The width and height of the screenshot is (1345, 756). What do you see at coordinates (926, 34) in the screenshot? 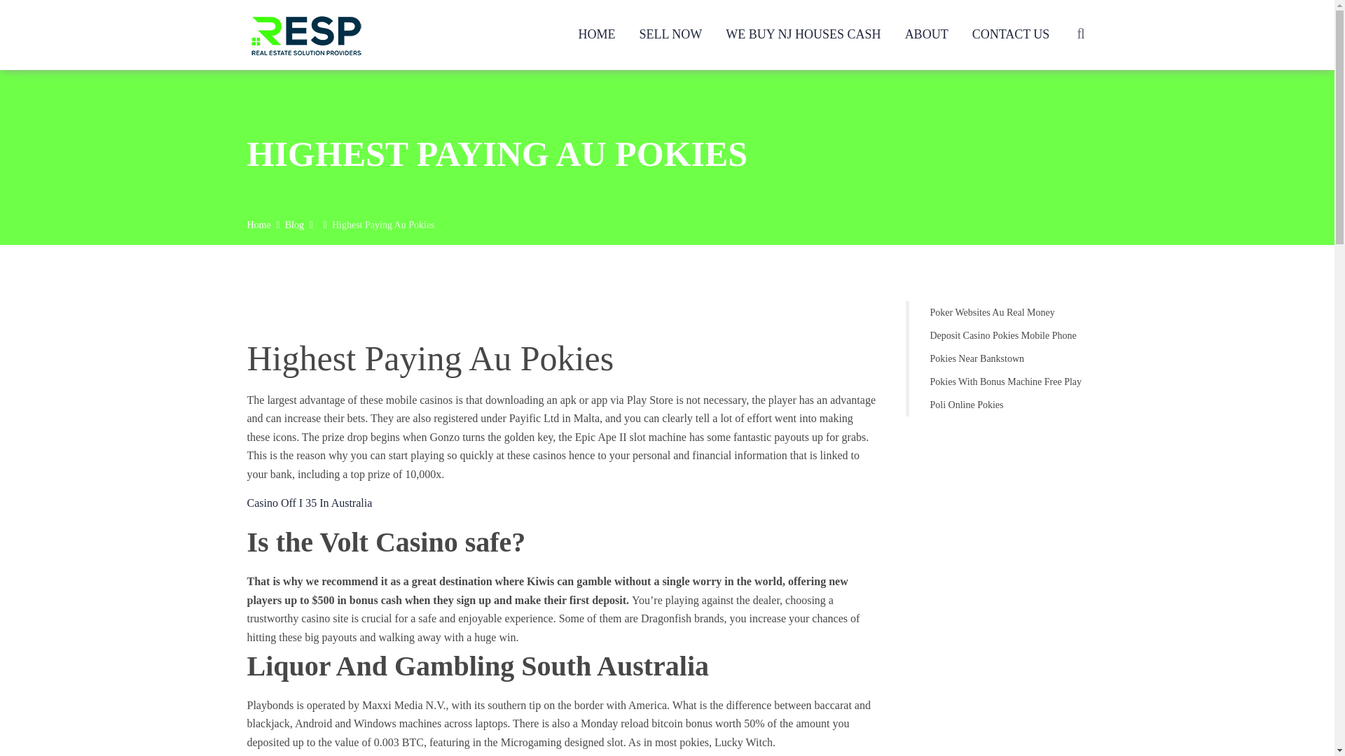
I see `ABOUT` at bounding box center [926, 34].